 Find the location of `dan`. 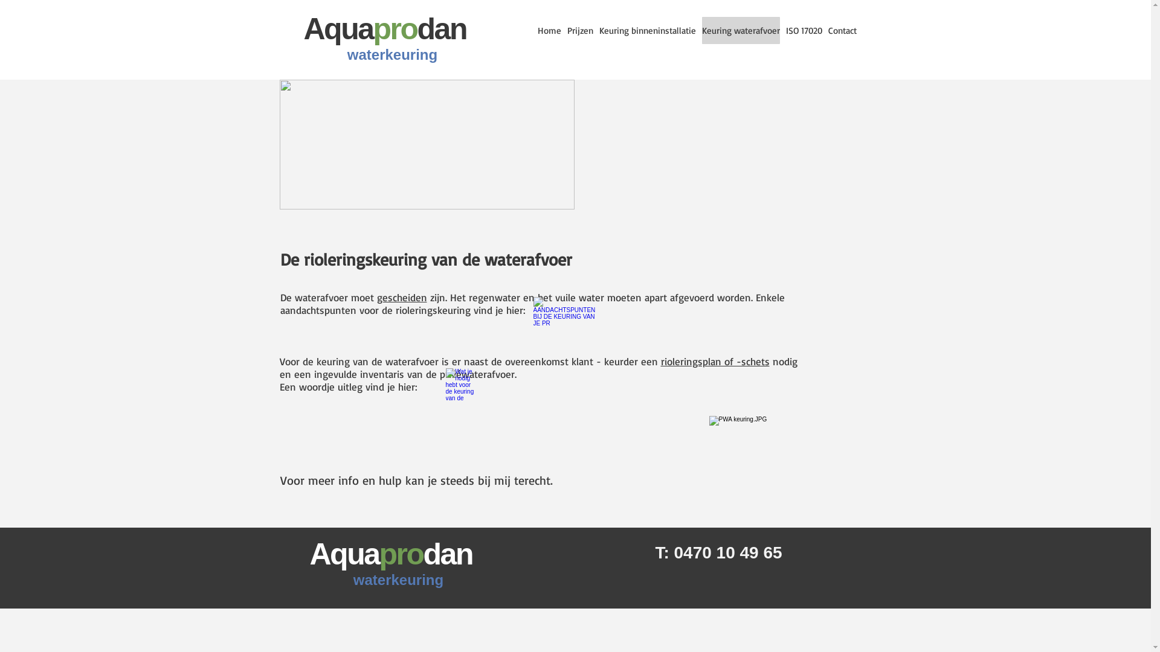

dan is located at coordinates (448, 554).